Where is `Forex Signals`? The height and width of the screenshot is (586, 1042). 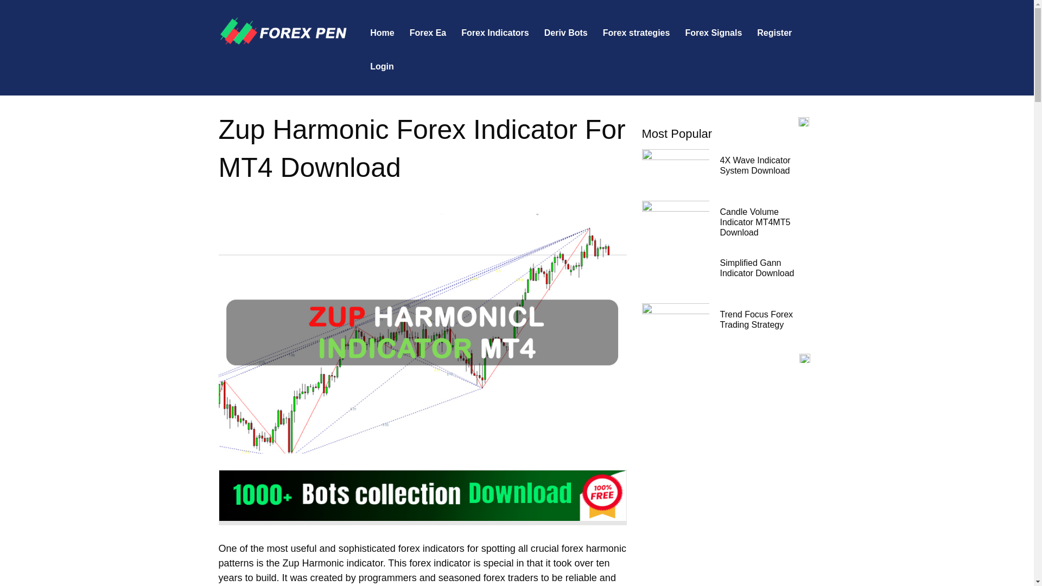
Forex Signals is located at coordinates (713, 33).